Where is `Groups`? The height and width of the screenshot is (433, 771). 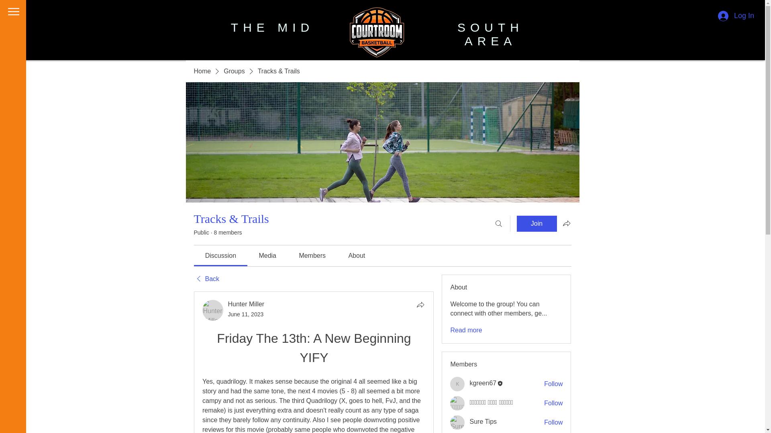 Groups is located at coordinates (234, 71).